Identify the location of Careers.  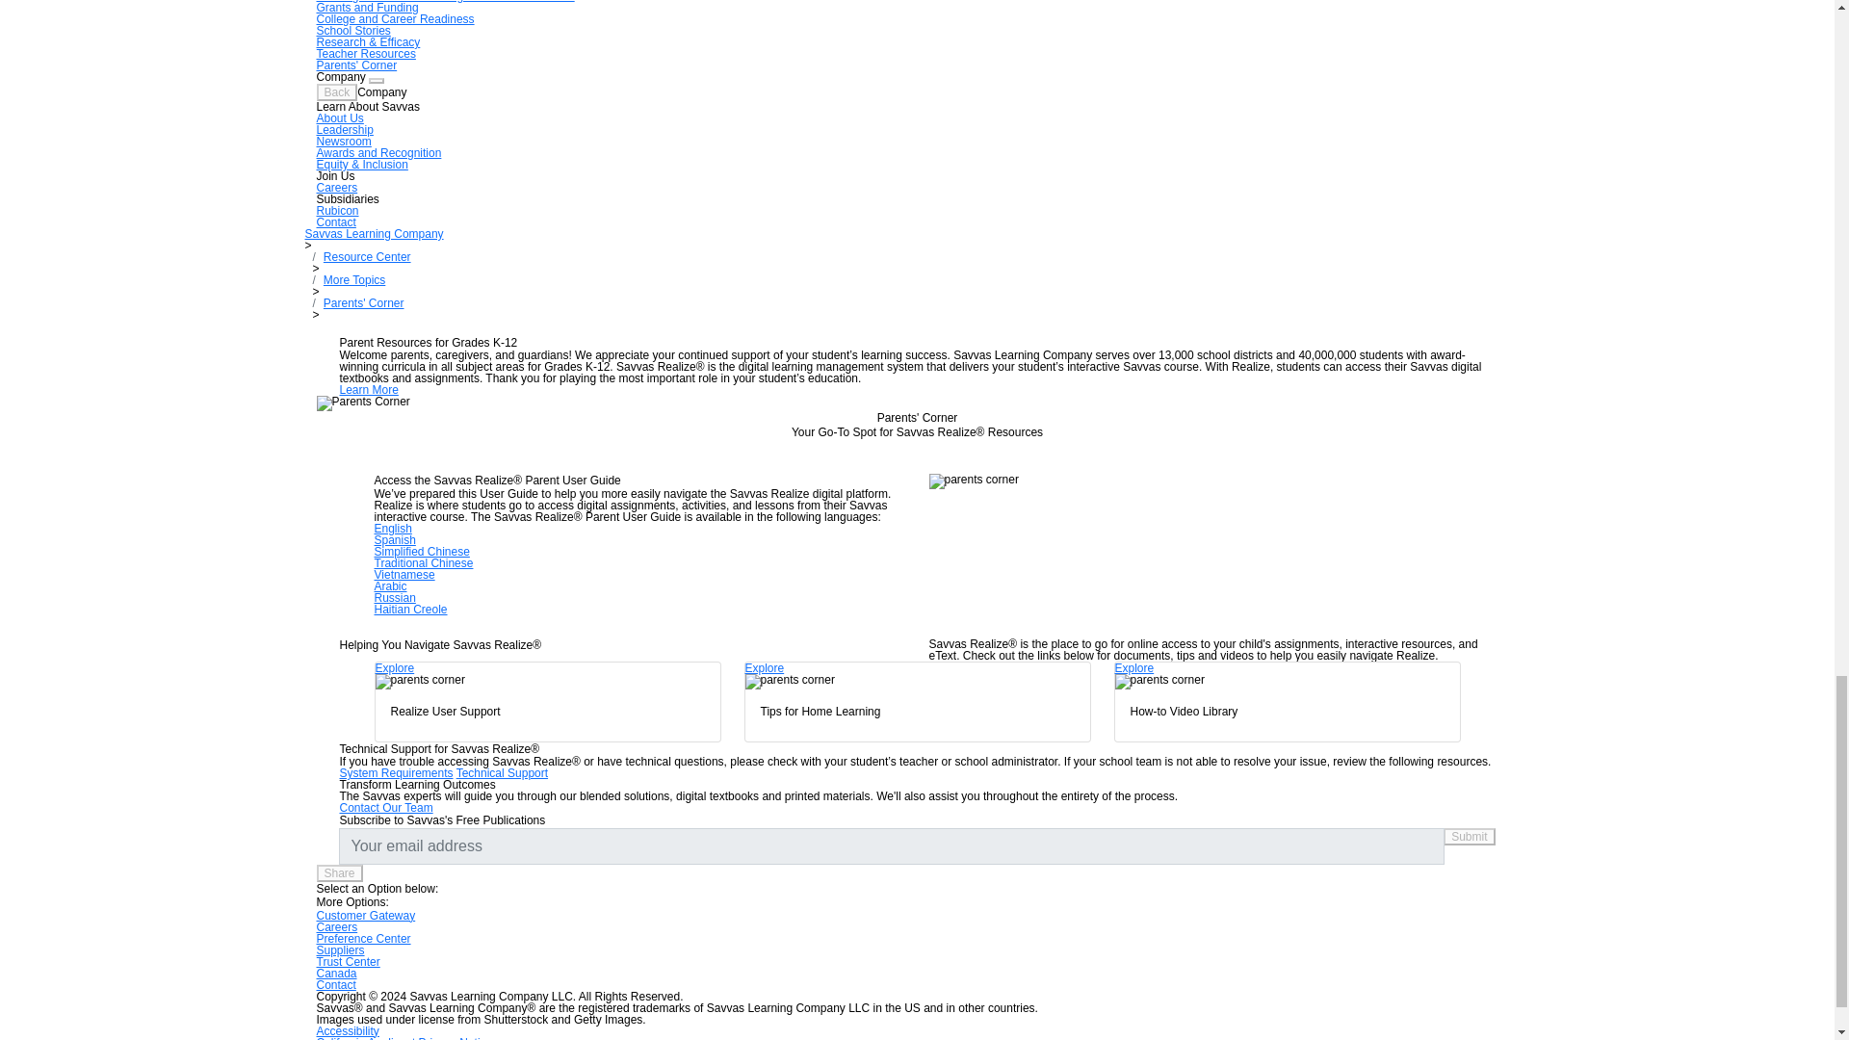
(336, 926).